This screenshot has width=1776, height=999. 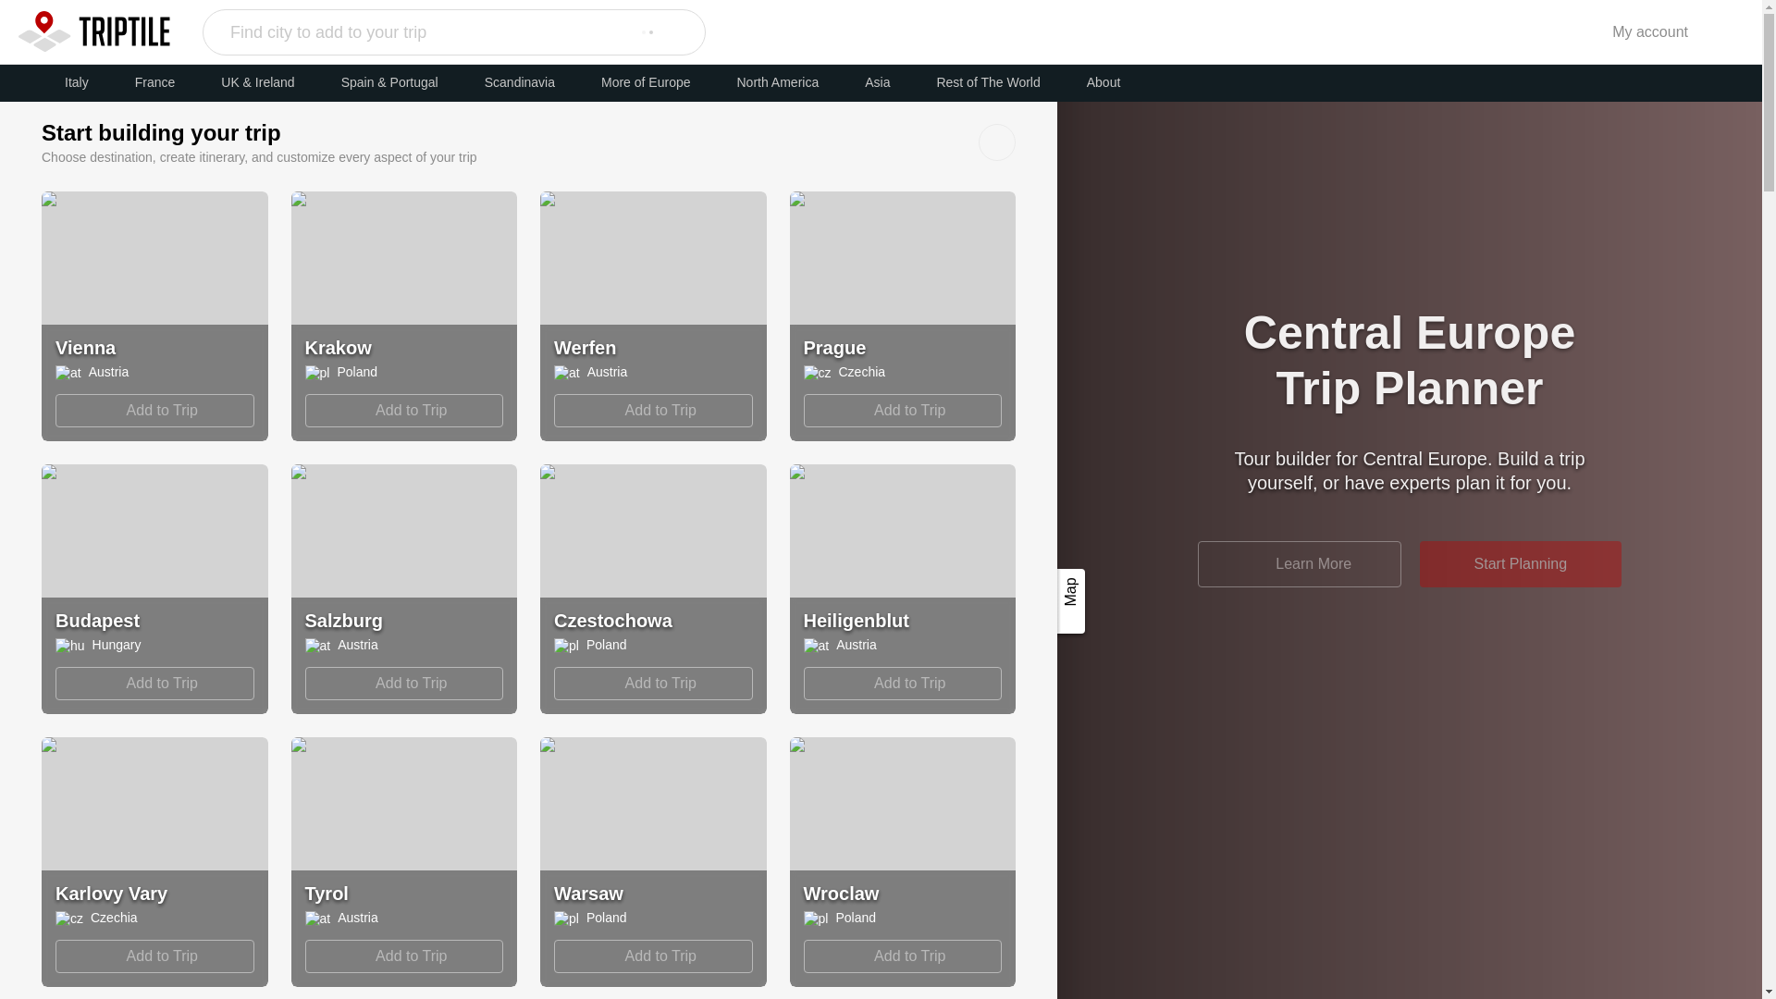 I want to click on Scandinavia, so click(x=520, y=82).